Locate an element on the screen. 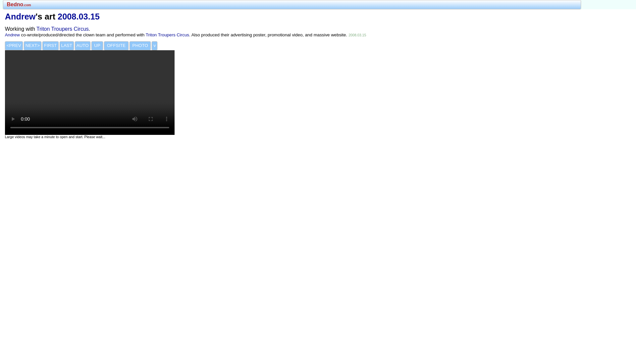  First is located at coordinates (50, 46).